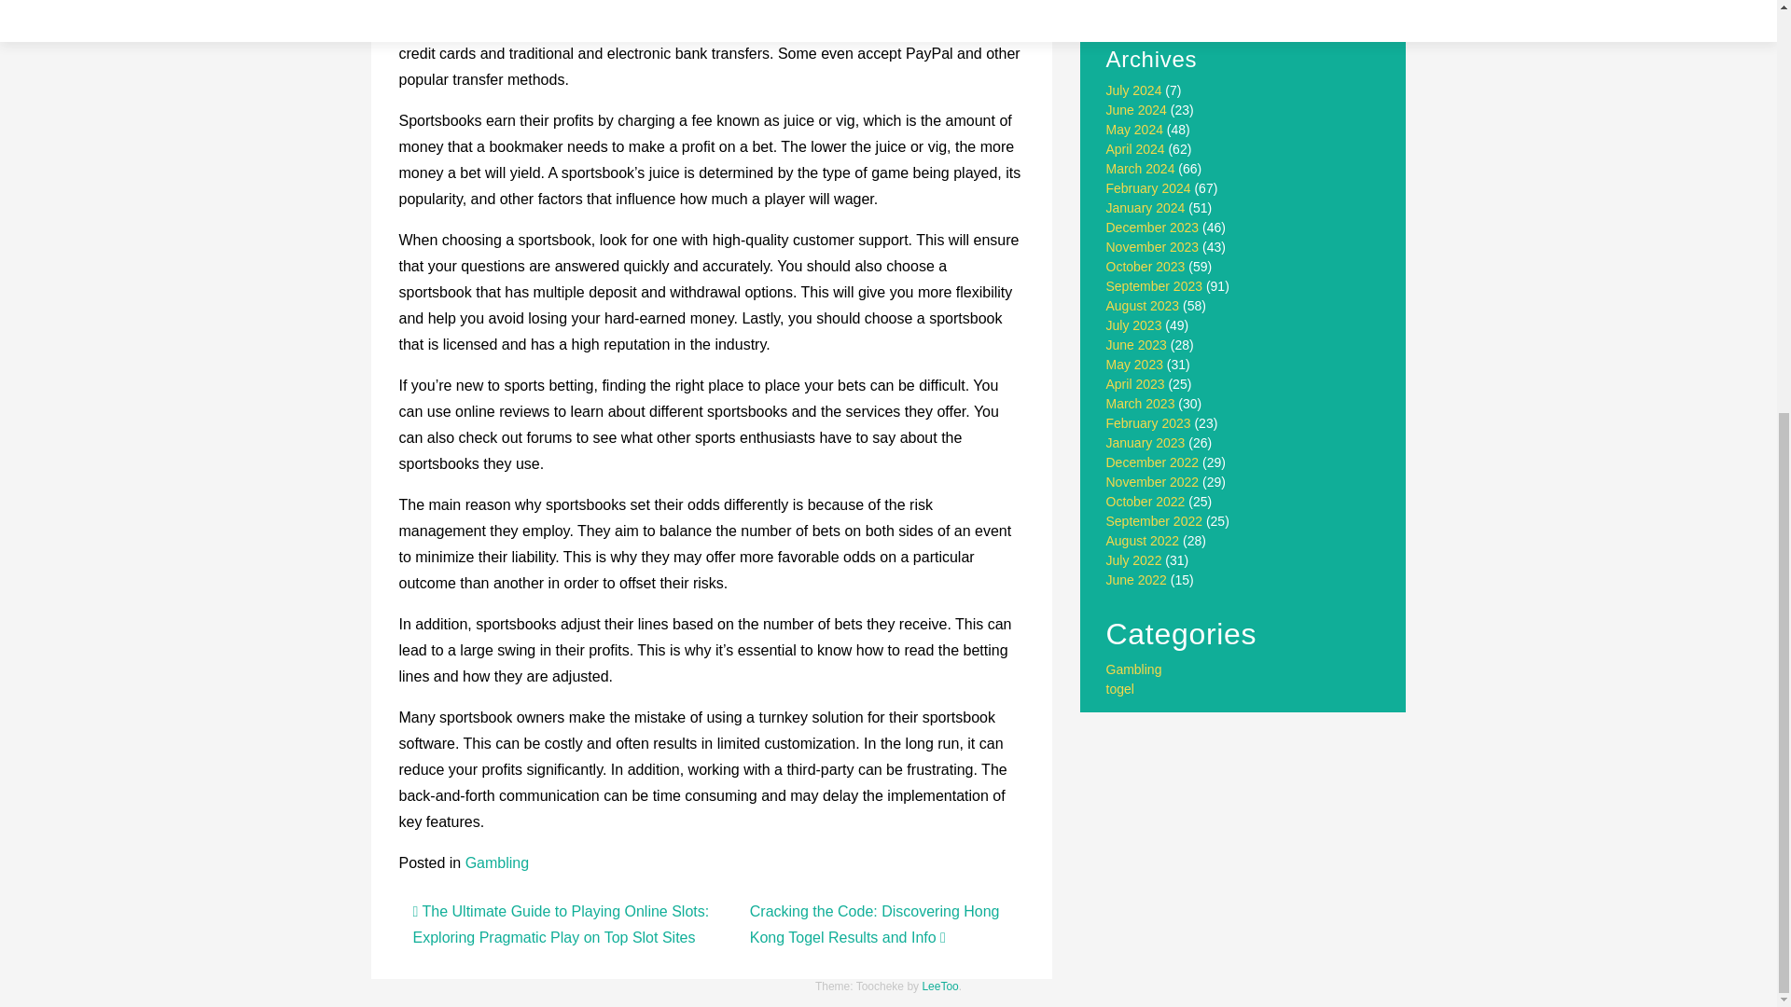 The width and height of the screenshot is (1791, 1007). Describe the element at coordinates (496, 862) in the screenshot. I see `Gambling` at that location.